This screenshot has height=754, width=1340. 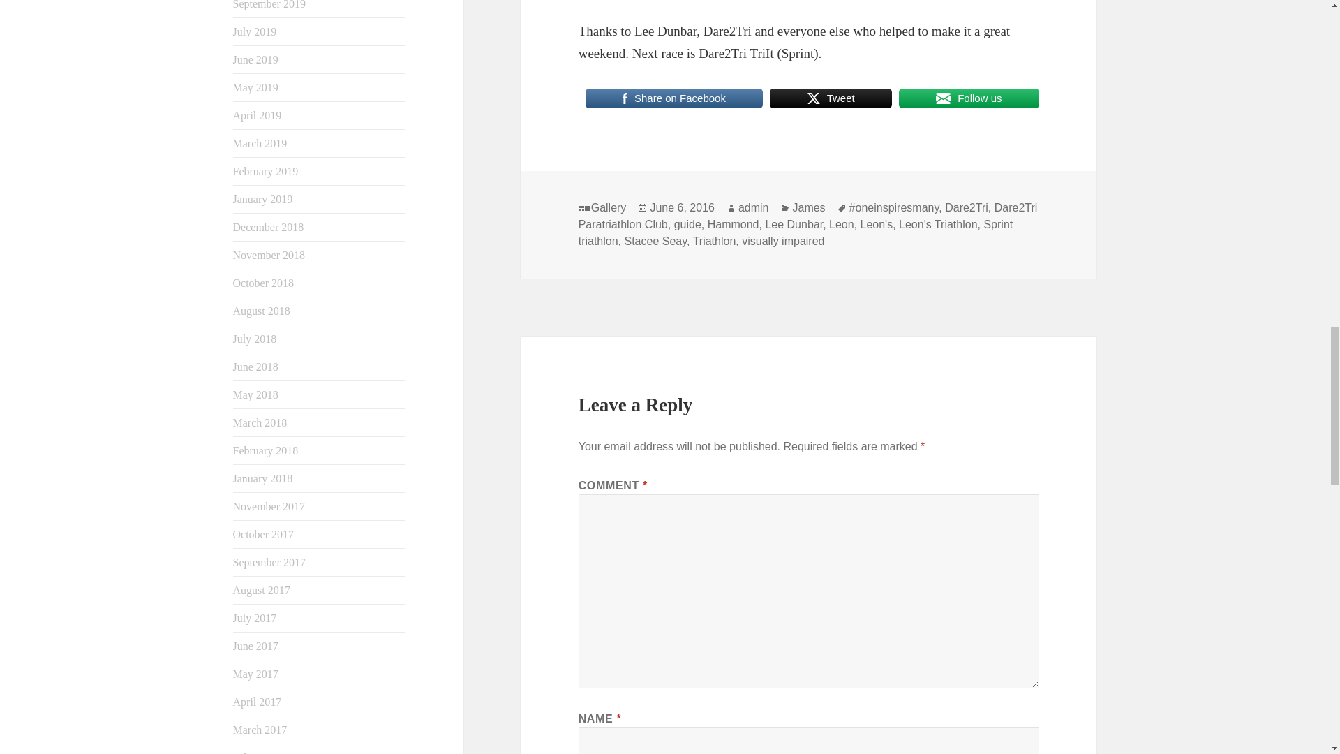 What do you see at coordinates (255, 59) in the screenshot?
I see `June 2019` at bounding box center [255, 59].